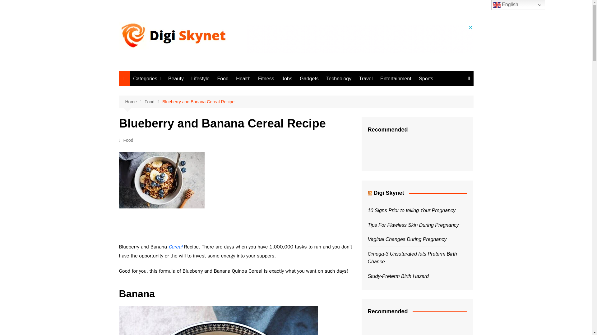 The width and height of the screenshot is (597, 335). I want to click on Food, so click(223, 79).